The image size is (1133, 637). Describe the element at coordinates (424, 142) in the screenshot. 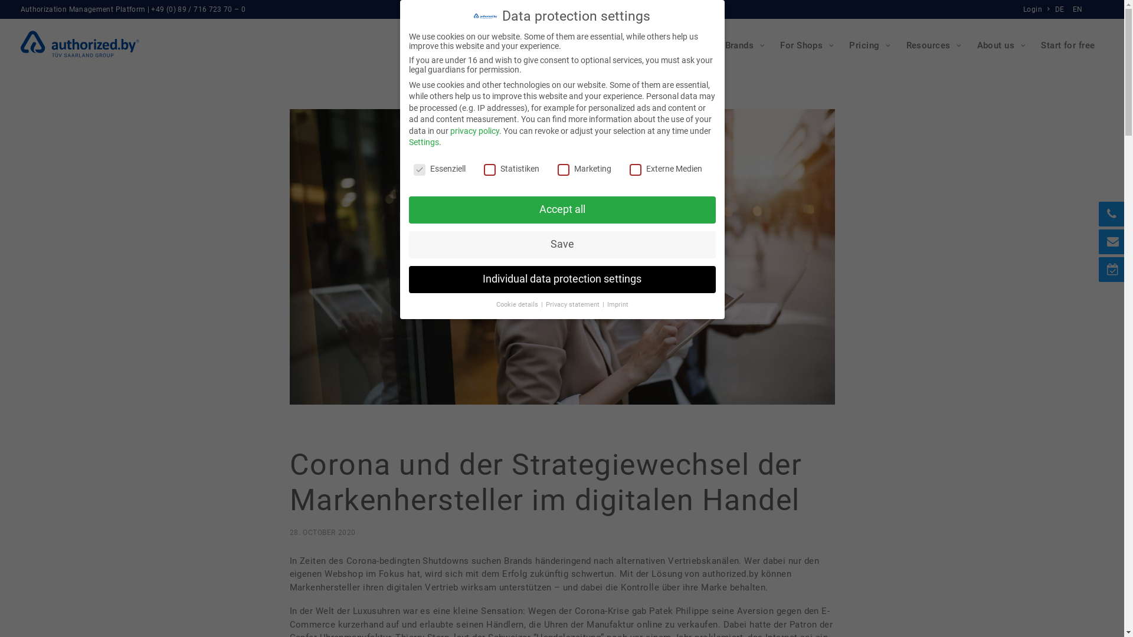

I see `Settings` at that location.